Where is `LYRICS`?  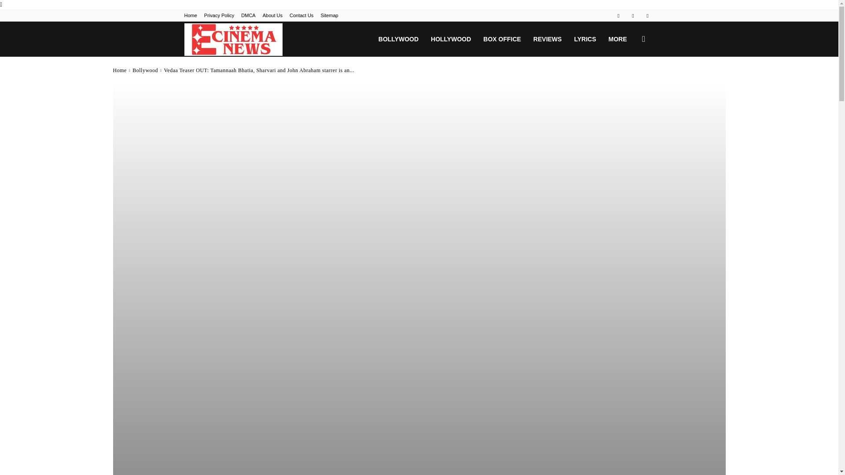 LYRICS is located at coordinates (584, 39).